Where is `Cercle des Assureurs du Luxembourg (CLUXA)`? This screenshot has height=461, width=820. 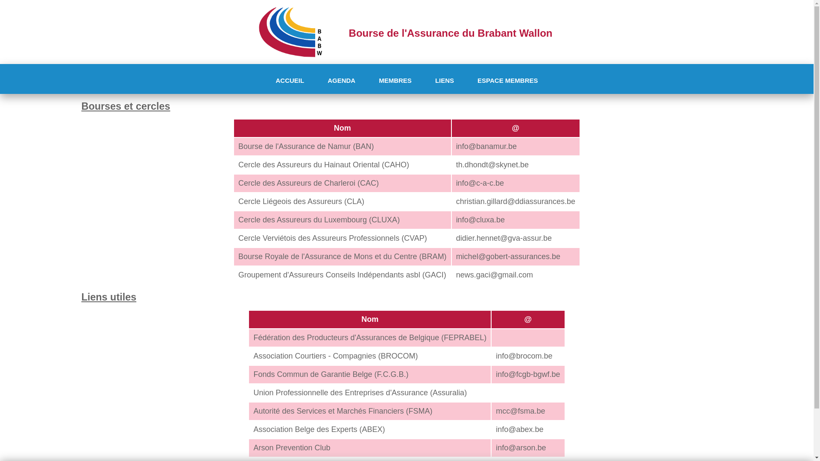
Cercle des Assureurs du Luxembourg (CLUXA) is located at coordinates (319, 220).